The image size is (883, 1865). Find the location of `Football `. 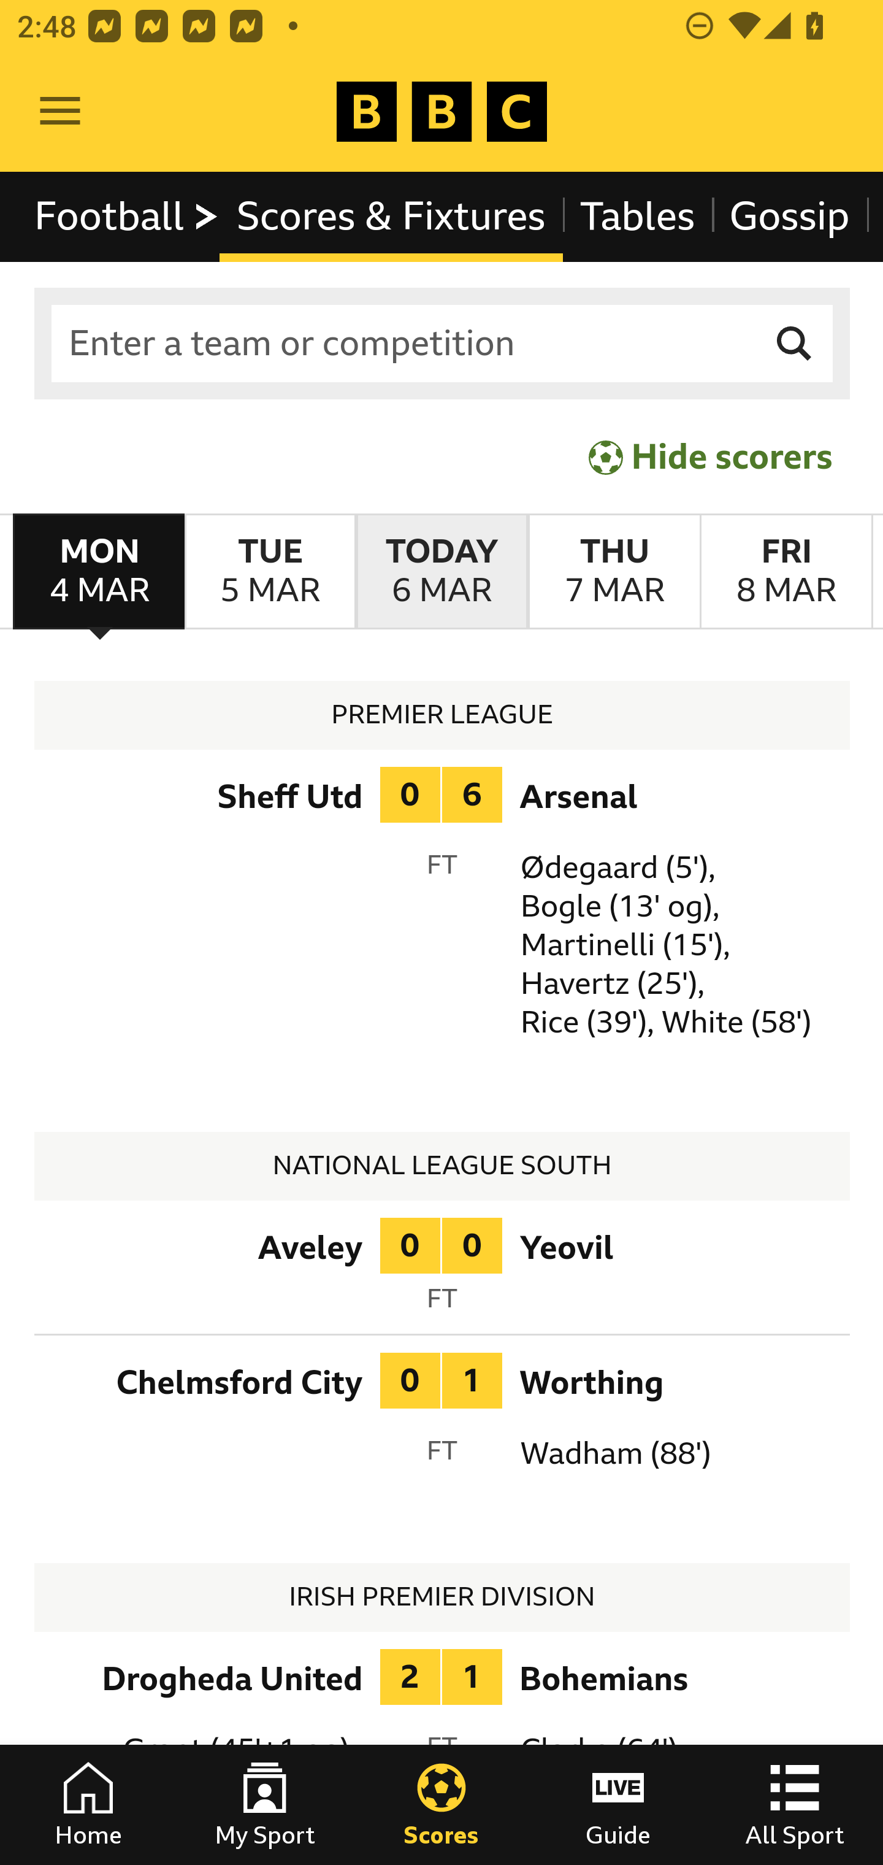

Football  is located at coordinates (128, 216).